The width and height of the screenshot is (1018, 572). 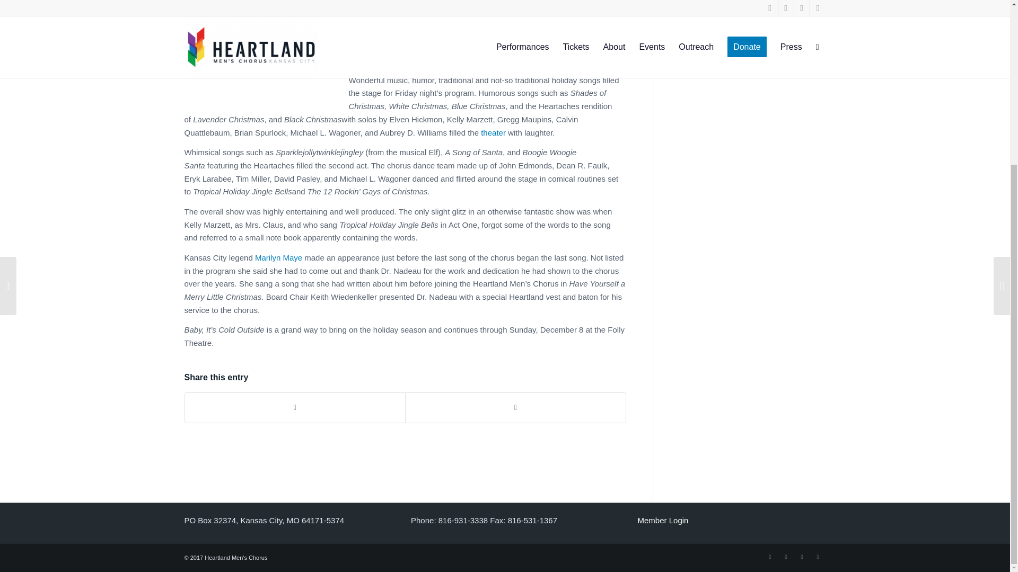 I want to click on Instagram, so click(x=818, y=556).